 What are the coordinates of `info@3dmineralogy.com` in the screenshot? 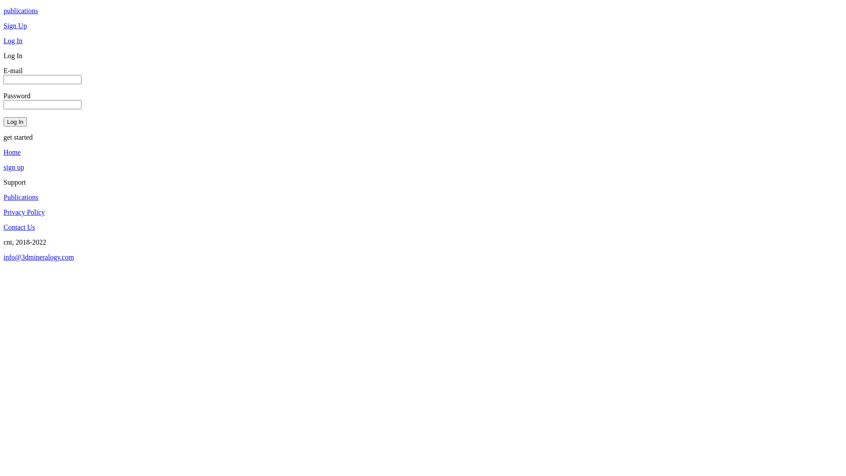 It's located at (423, 257).